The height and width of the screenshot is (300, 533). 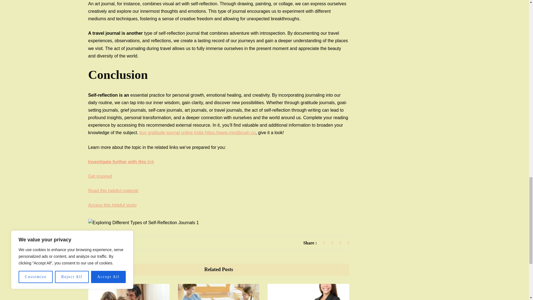 I want to click on NEWEST, so click(x=100, y=243).